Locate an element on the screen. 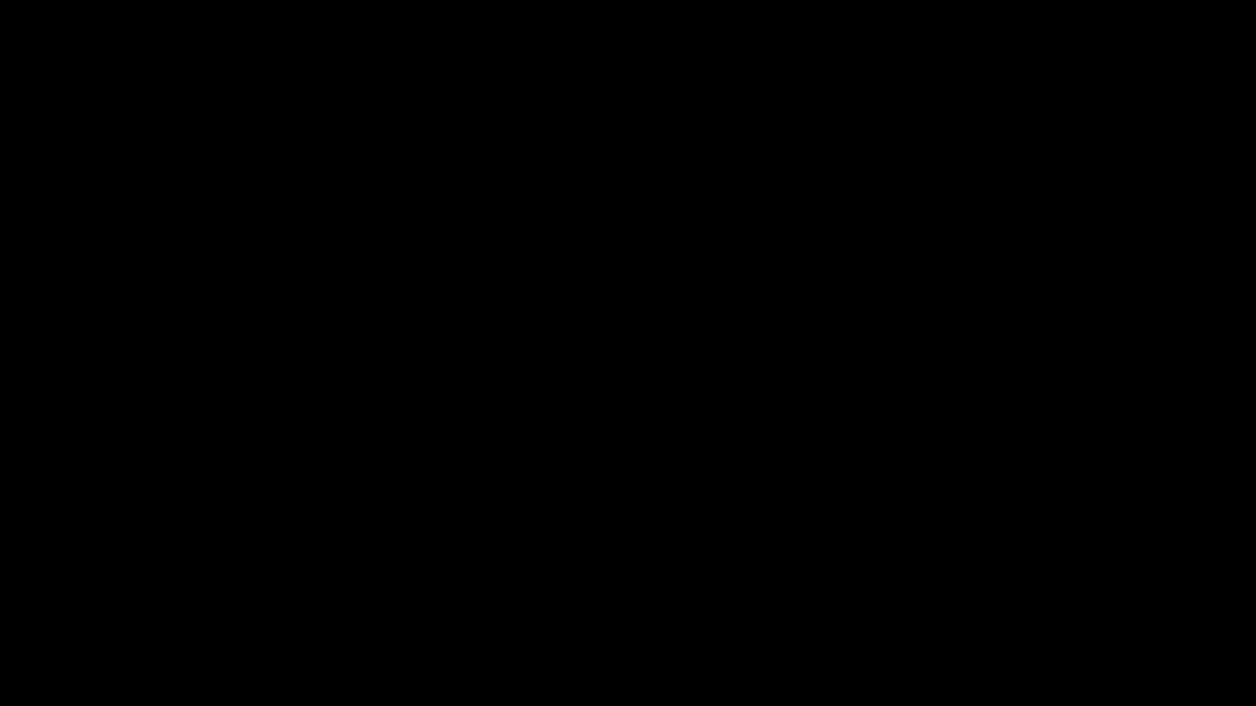 The height and width of the screenshot is (706, 1256).   is located at coordinates (1, 523).